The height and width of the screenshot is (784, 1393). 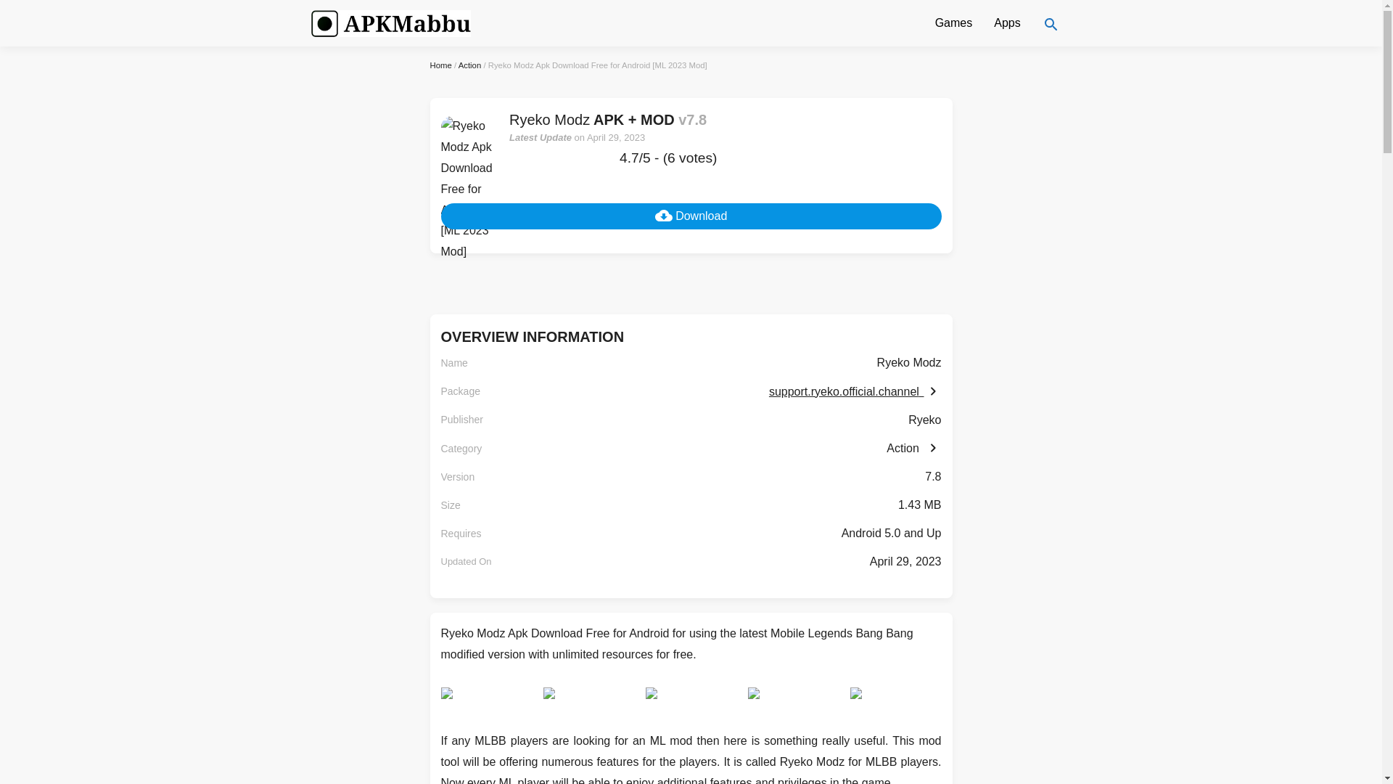 What do you see at coordinates (855, 391) in the screenshot?
I see `support.ryeko.official.channel` at bounding box center [855, 391].